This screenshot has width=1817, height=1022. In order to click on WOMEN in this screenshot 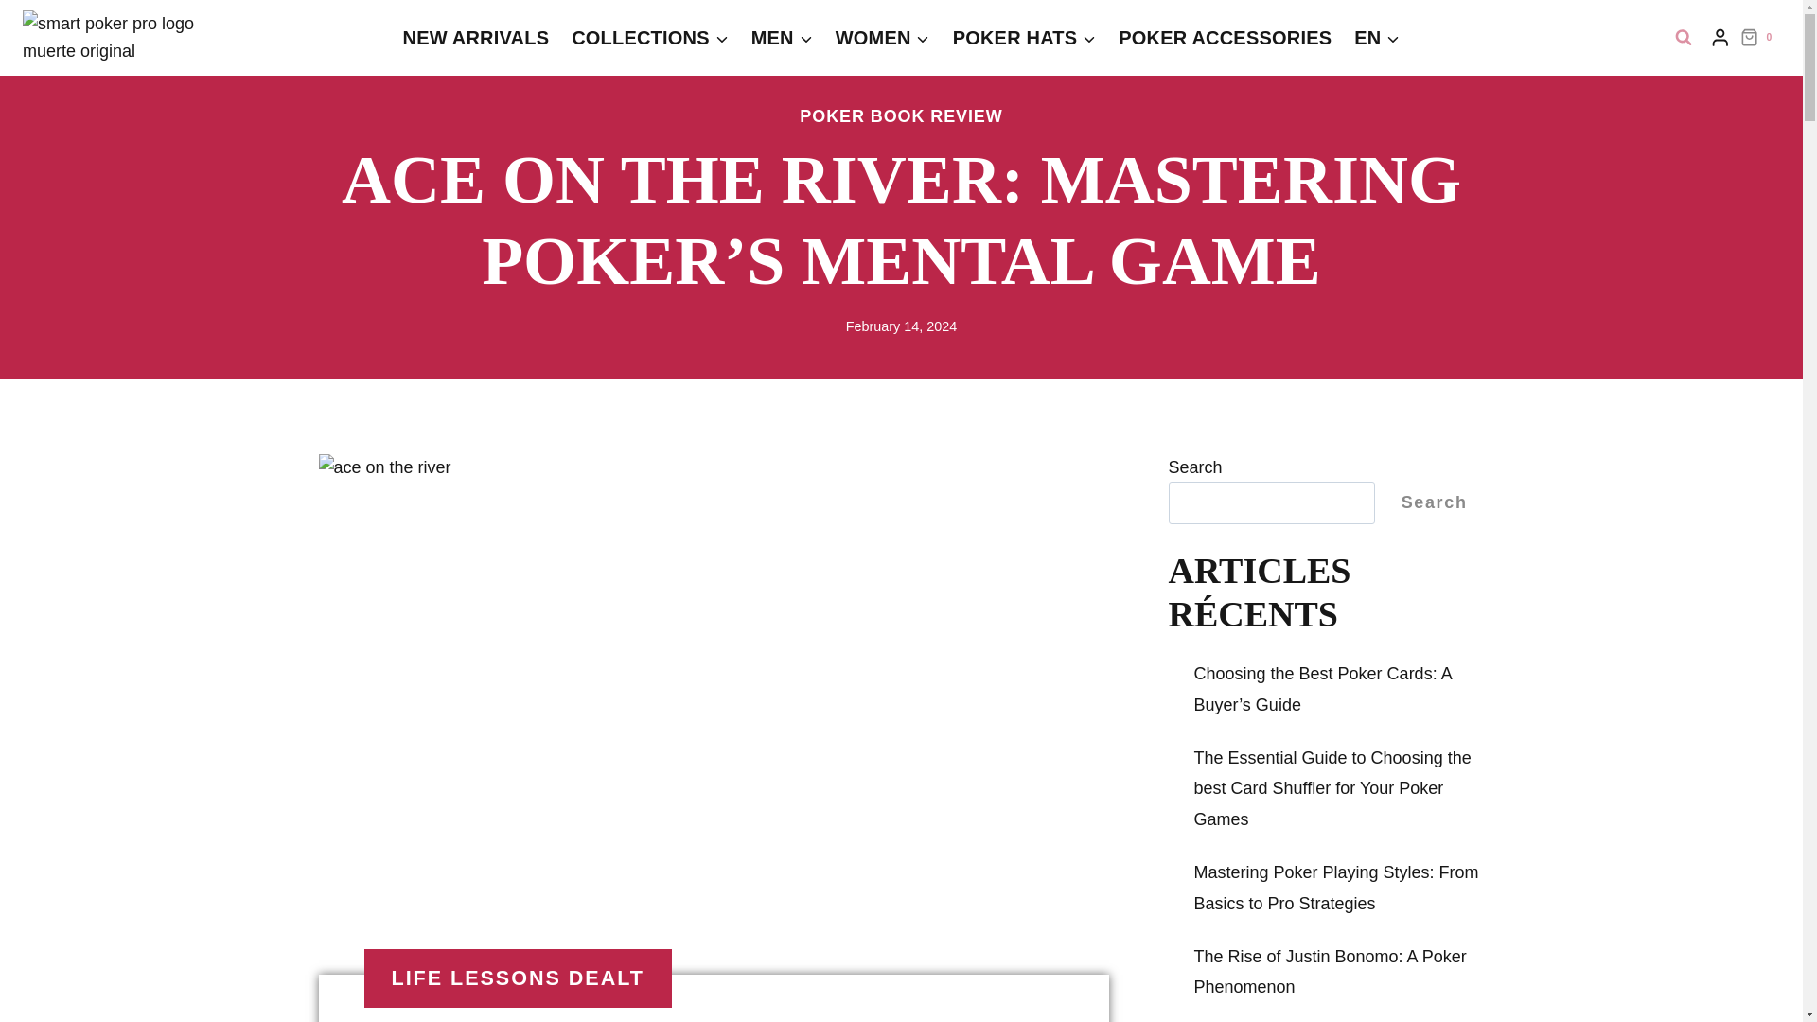, I will do `click(882, 38)`.